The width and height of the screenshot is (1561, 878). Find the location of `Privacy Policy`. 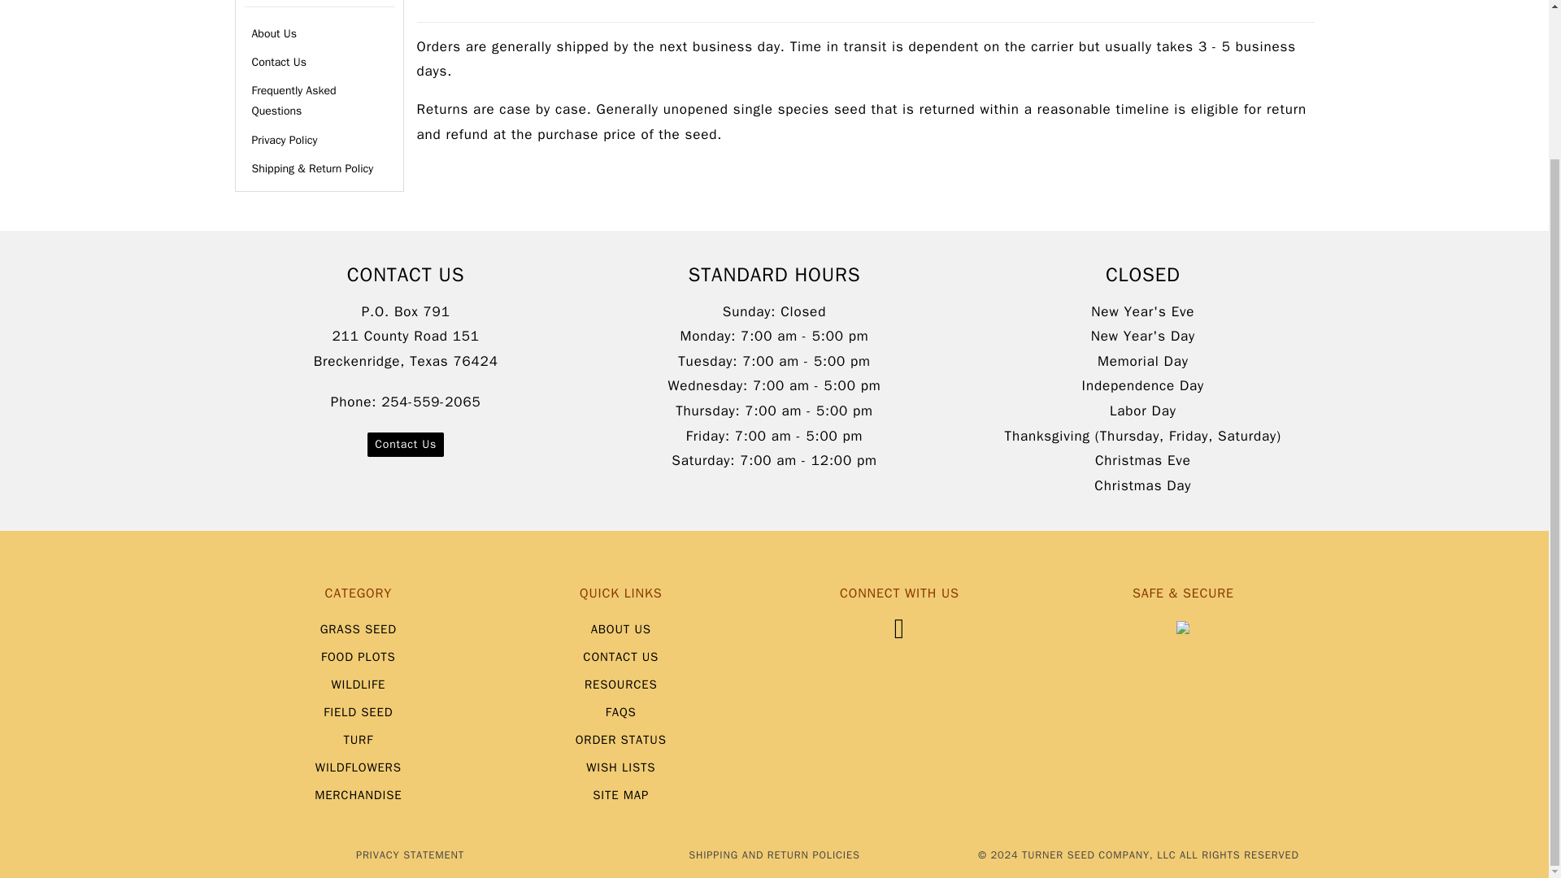

Privacy Policy is located at coordinates (319, 140).